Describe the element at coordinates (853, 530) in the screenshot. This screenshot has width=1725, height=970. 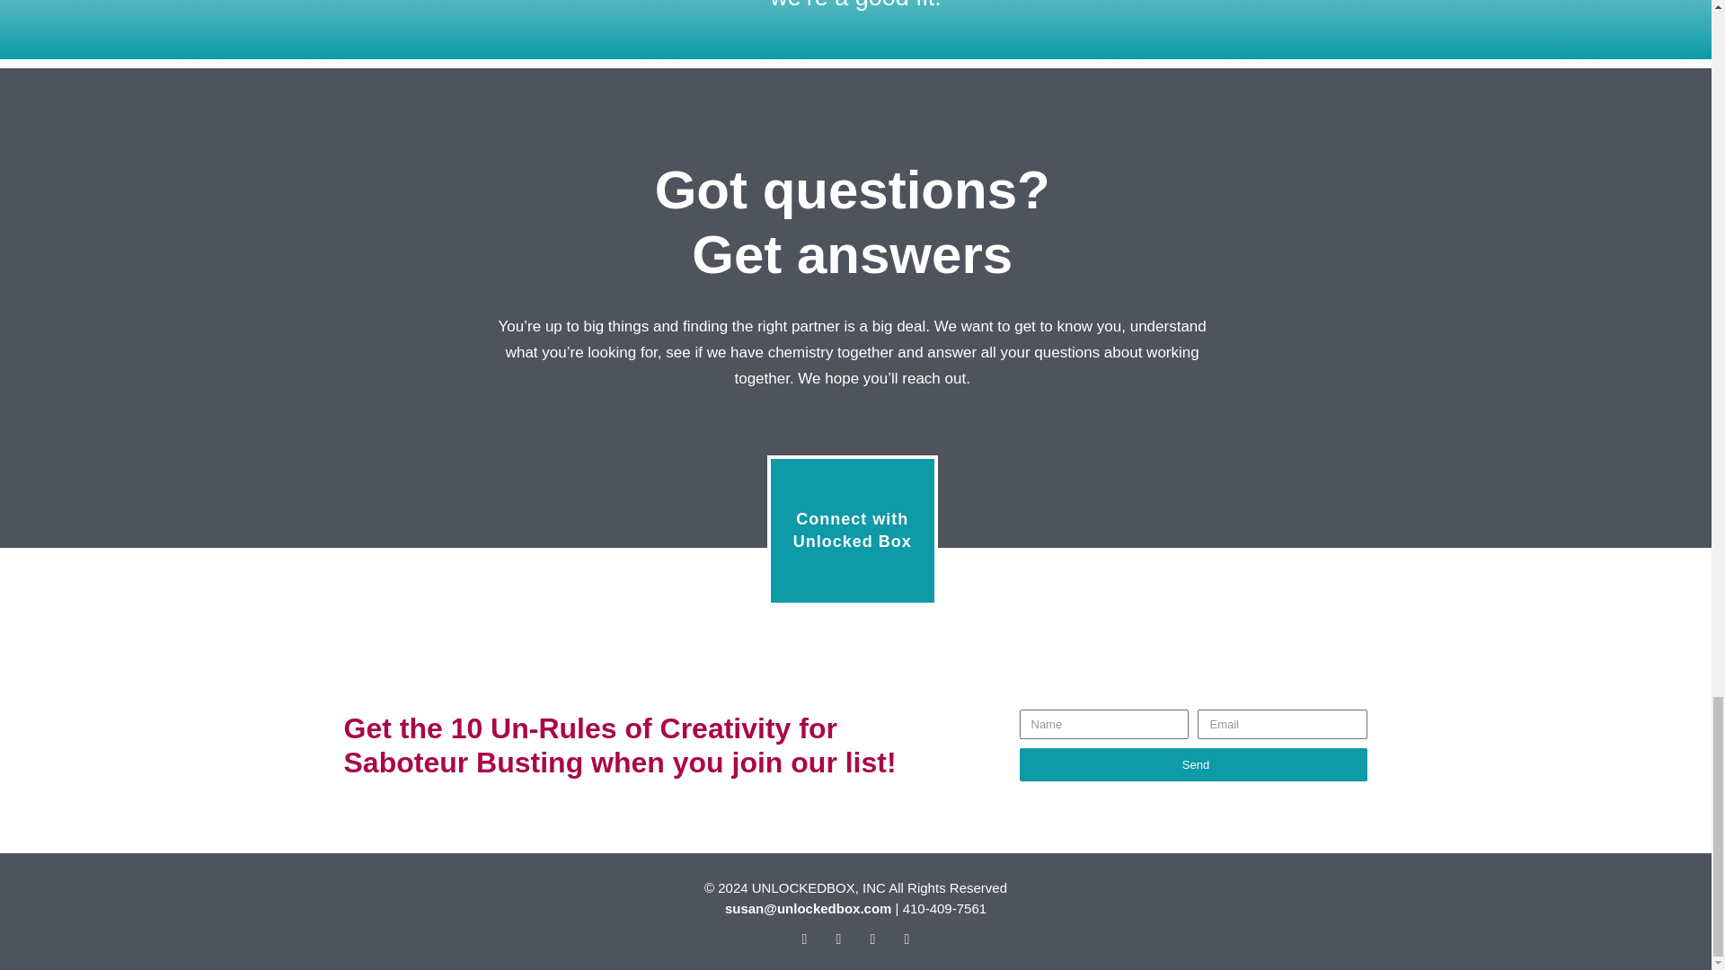
I see `Send` at that location.